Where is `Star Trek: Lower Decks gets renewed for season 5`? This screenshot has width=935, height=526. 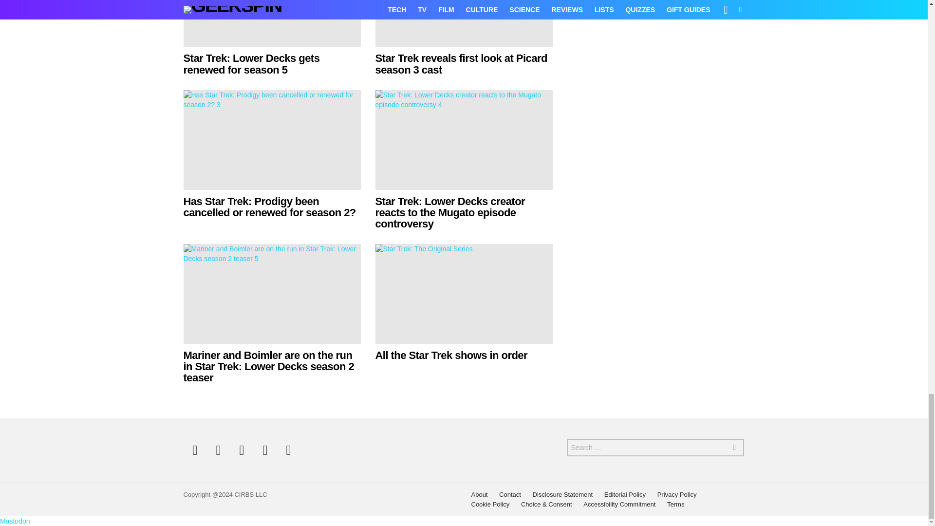 Star Trek: Lower Decks gets renewed for season 5 is located at coordinates (251, 63).